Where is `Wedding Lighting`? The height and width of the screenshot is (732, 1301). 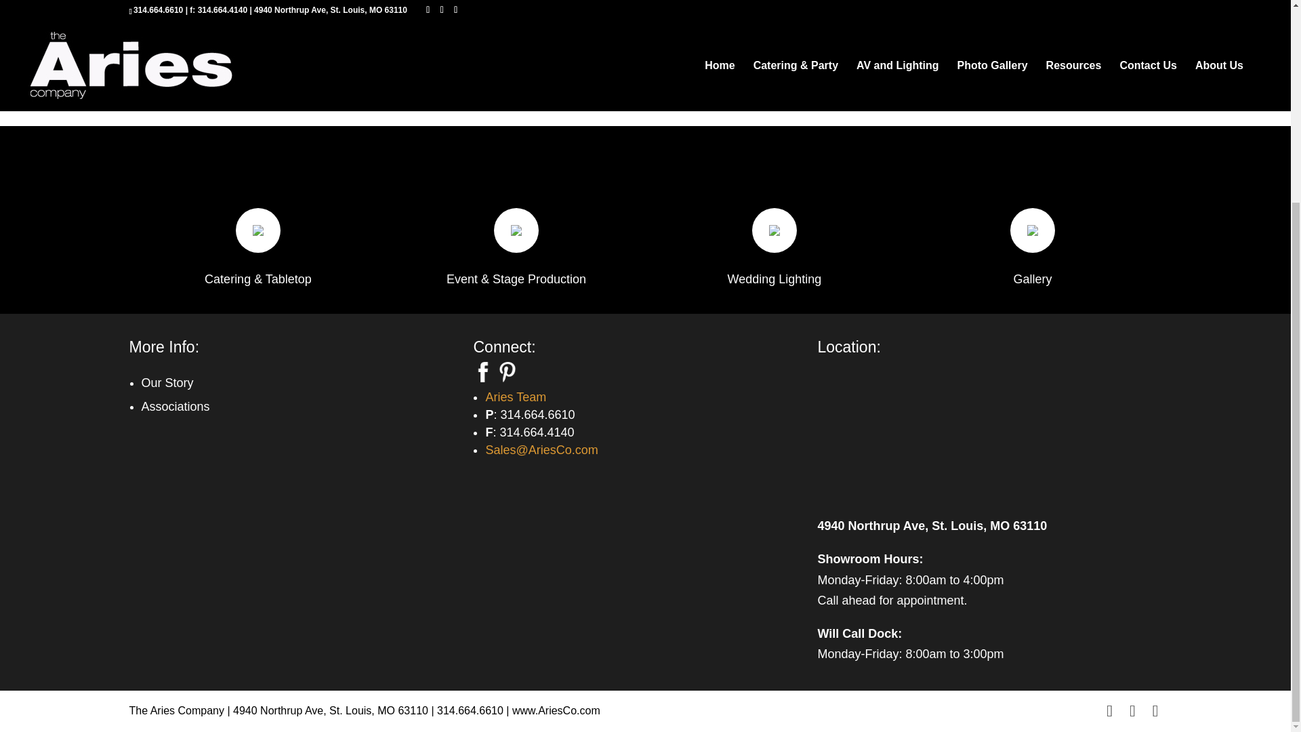 Wedding Lighting is located at coordinates (775, 279).